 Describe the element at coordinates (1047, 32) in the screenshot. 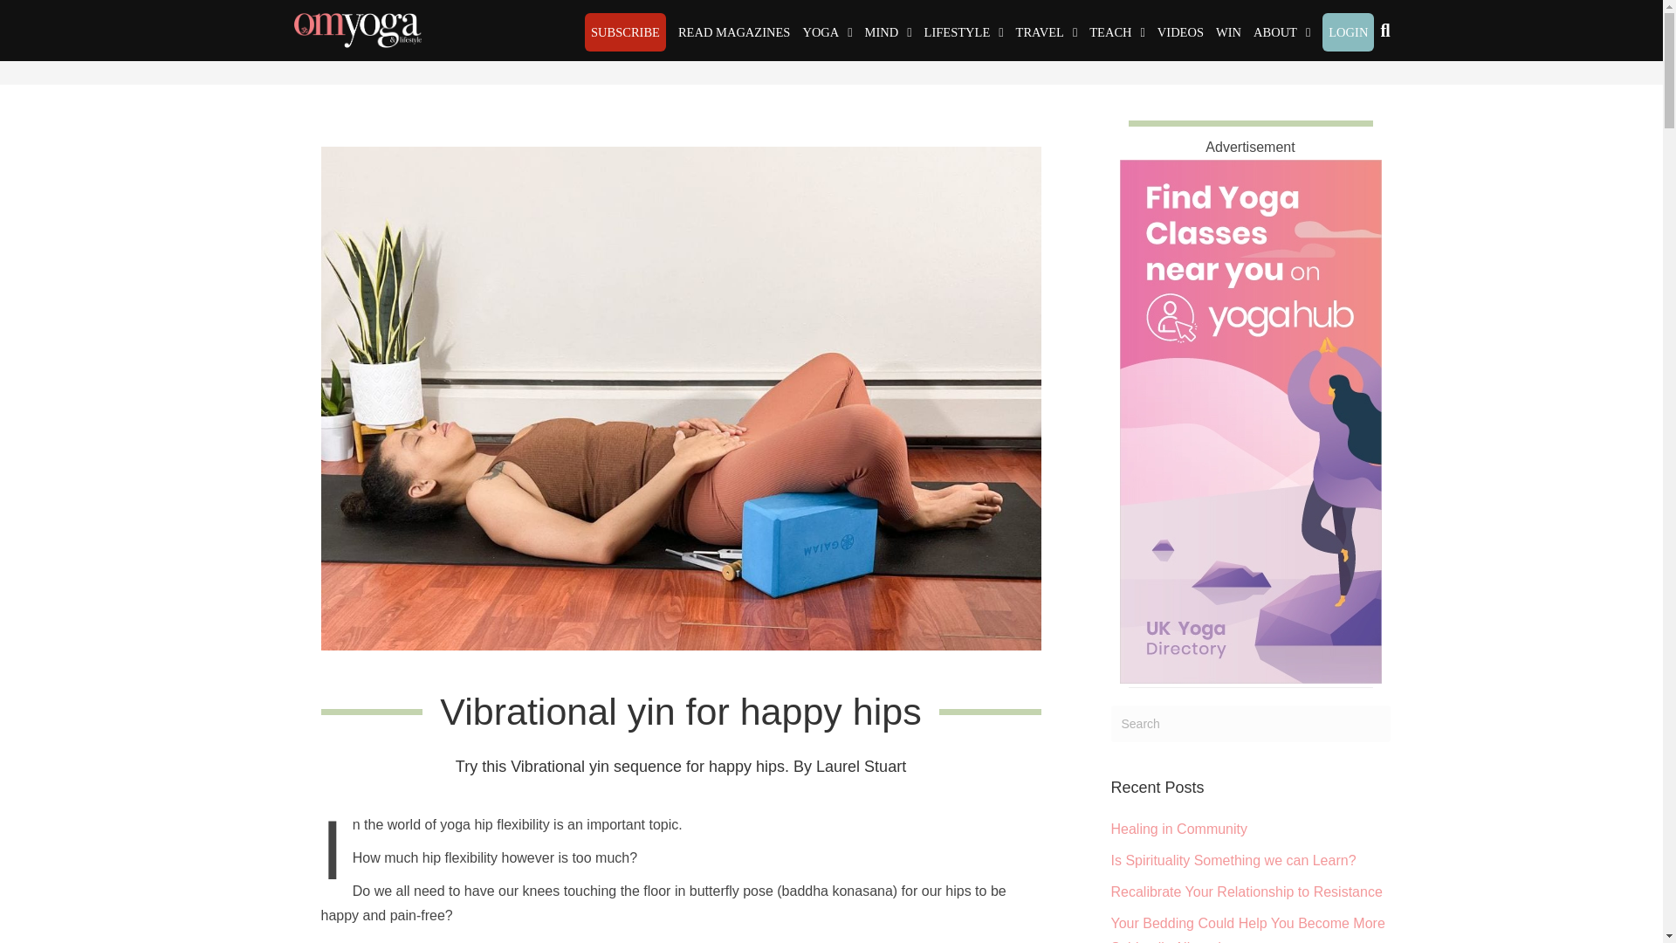

I see `TRAVEL` at that location.